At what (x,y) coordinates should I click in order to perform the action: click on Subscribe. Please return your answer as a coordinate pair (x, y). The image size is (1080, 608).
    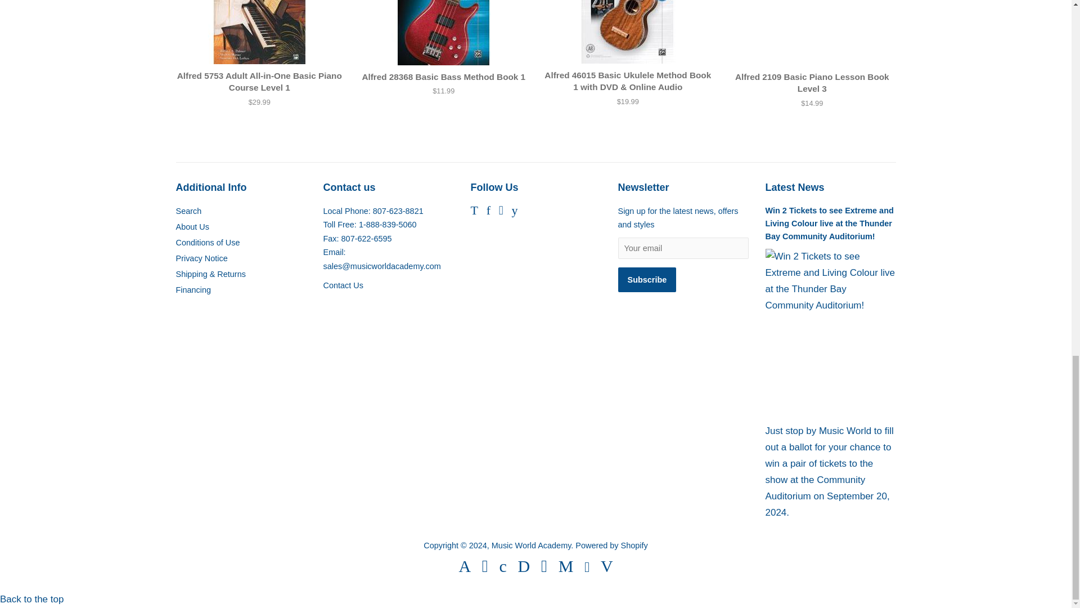
    Looking at the image, I should click on (647, 280).